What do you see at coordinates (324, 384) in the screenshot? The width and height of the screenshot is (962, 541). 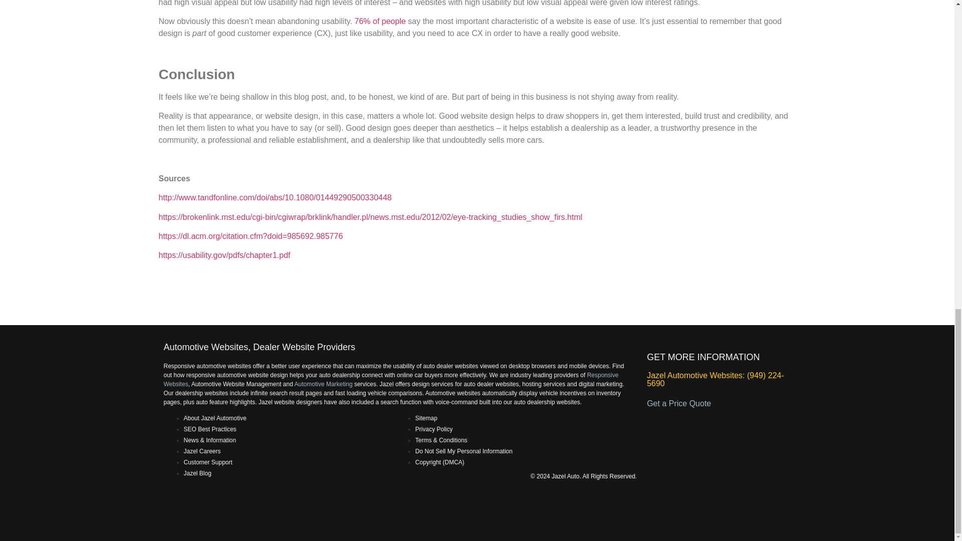 I see `Automotive Marketing` at bounding box center [324, 384].